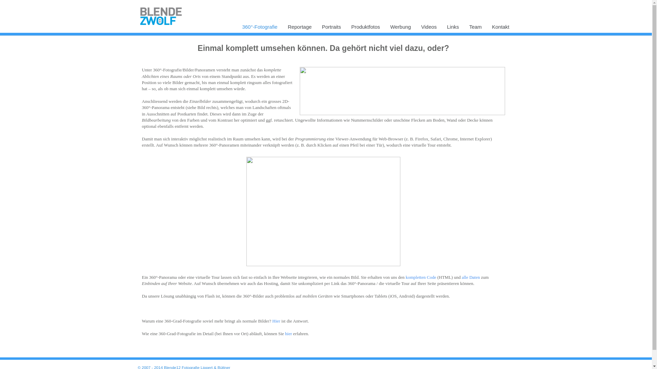  Describe the element at coordinates (365, 29) in the screenshot. I see `Produktfotos` at that location.